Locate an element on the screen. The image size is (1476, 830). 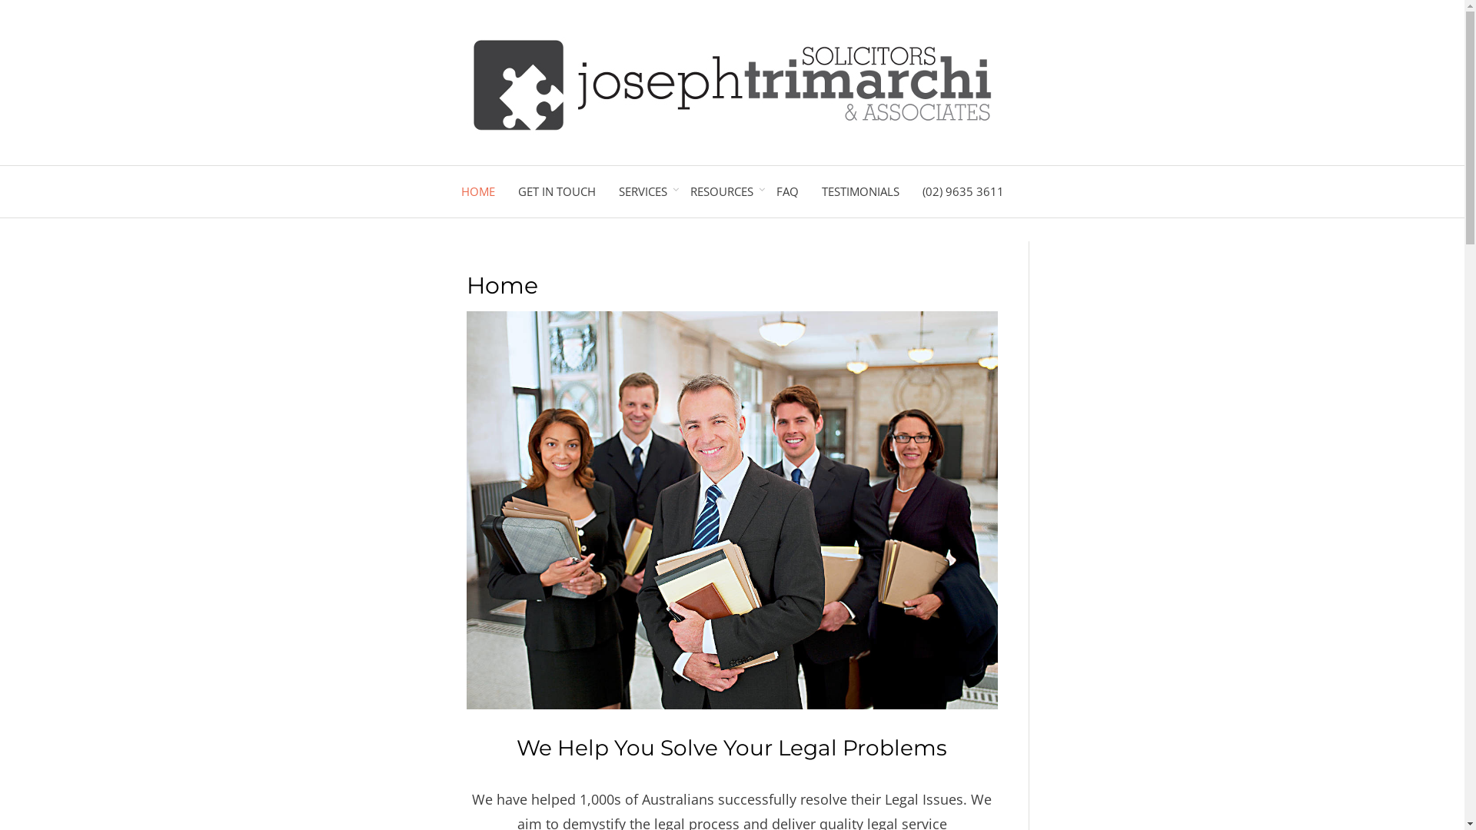
JOSEPHTRIMARCHI is located at coordinates (1016, 170).